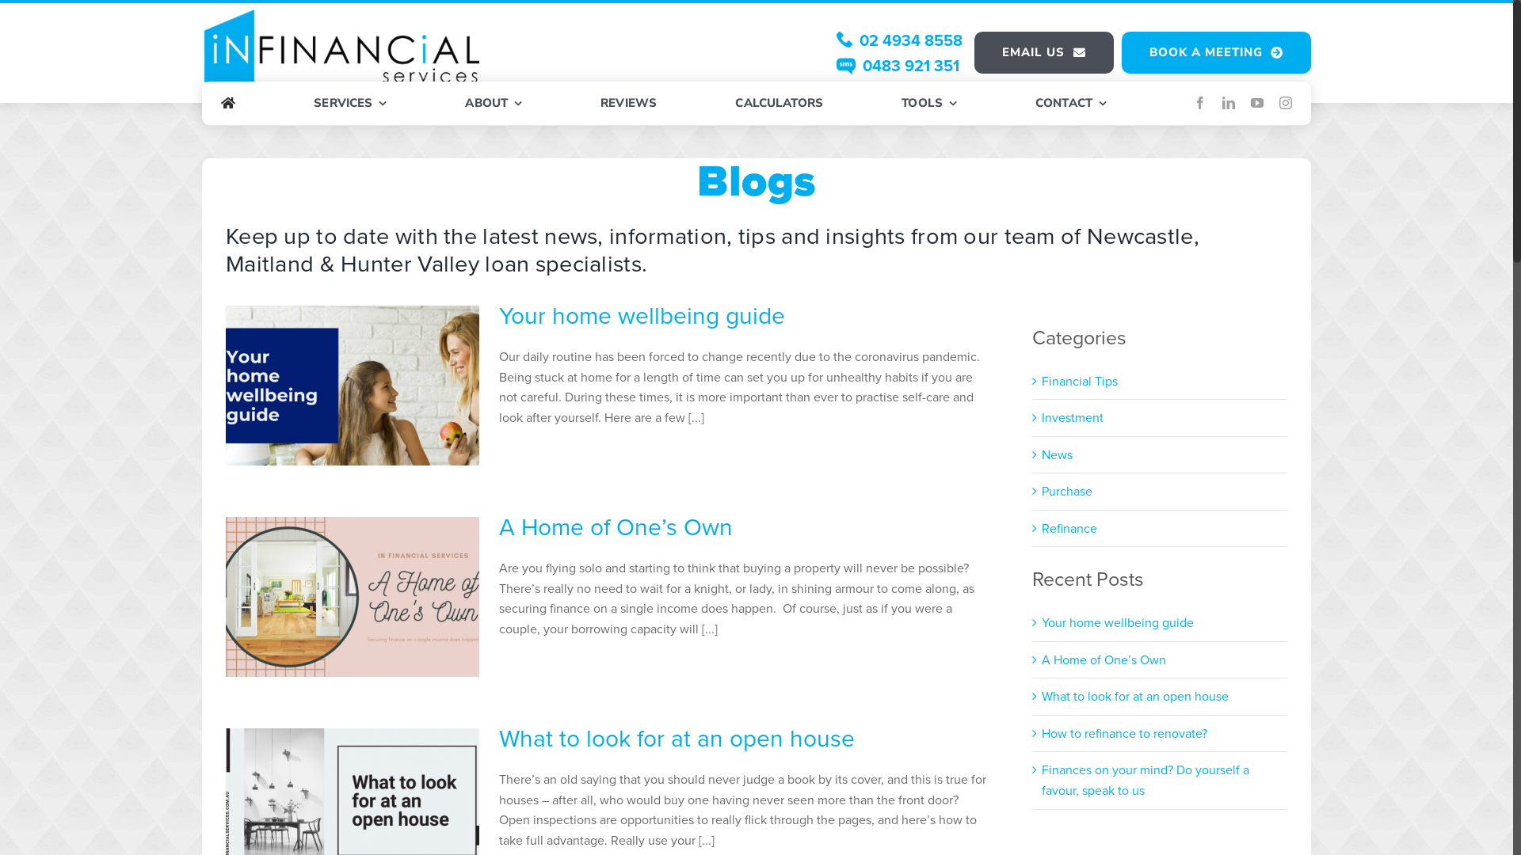 The width and height of the screenshot is (1521, 855). I want to click on 02 4934 8558, so click(900, 40).